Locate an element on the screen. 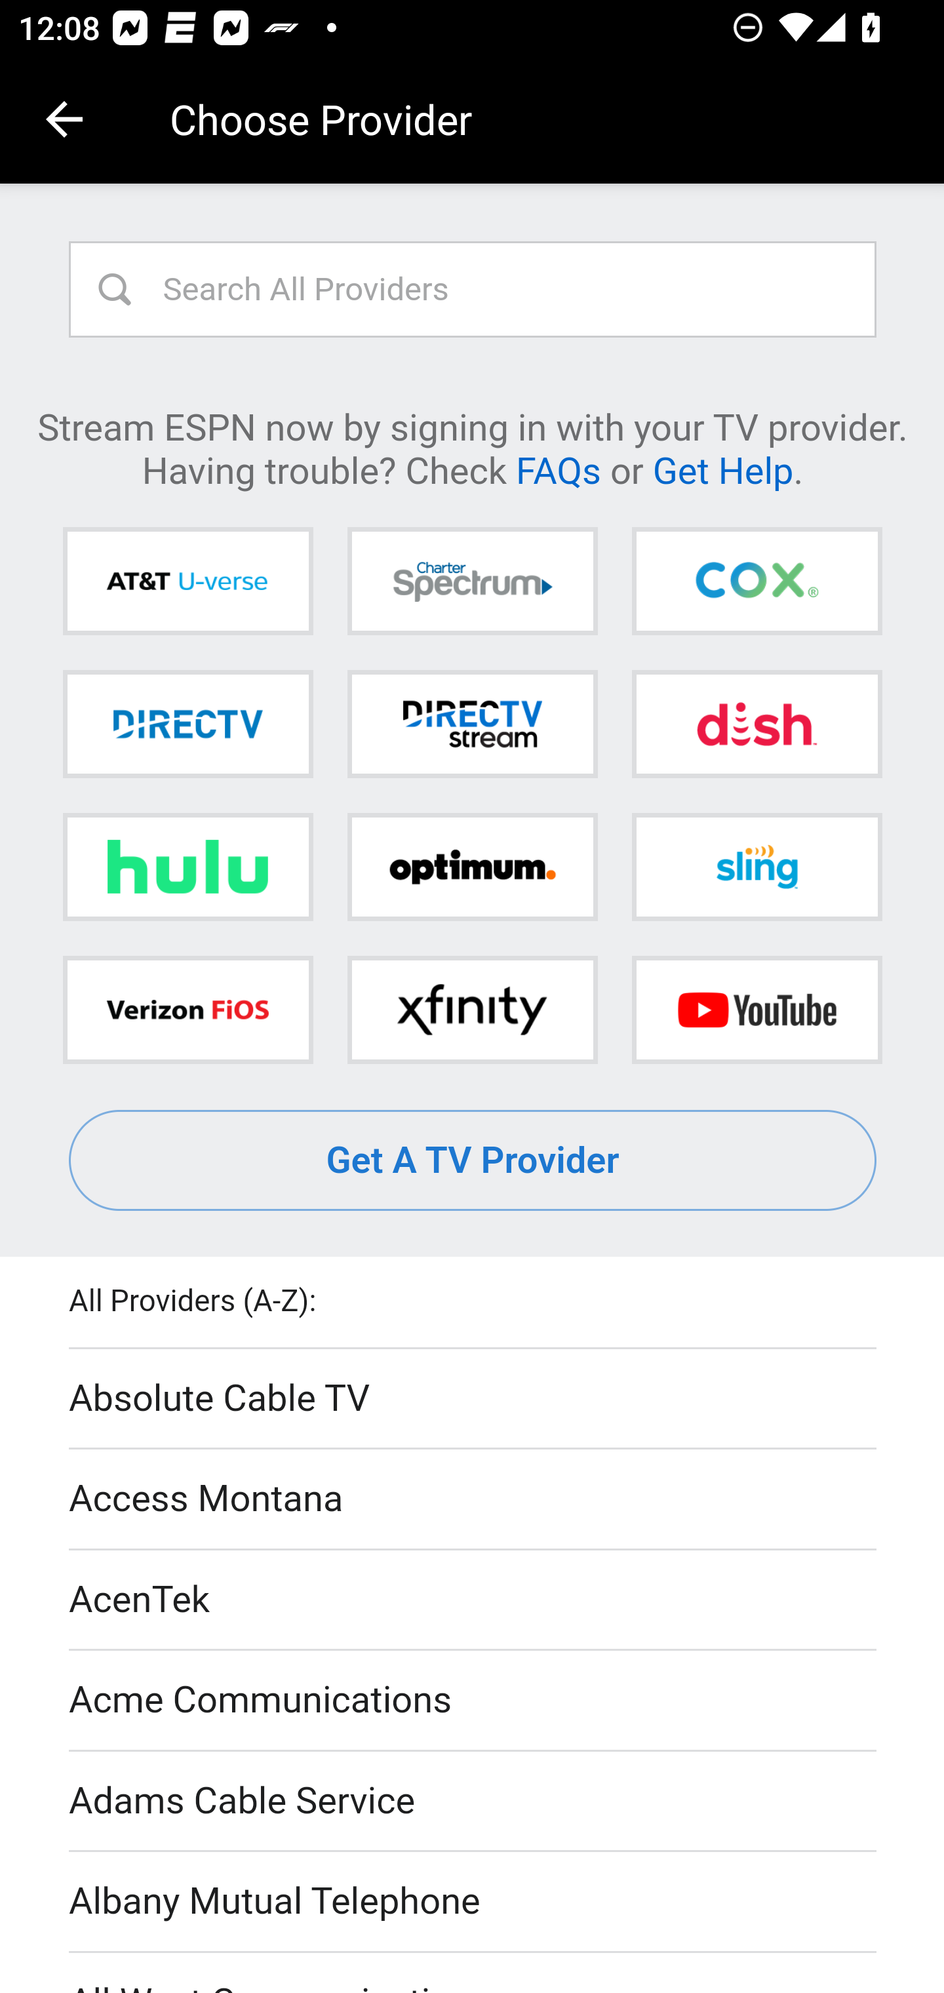 The image size is (944, 1993). Xfinity is located at coordinates (472, 1010).